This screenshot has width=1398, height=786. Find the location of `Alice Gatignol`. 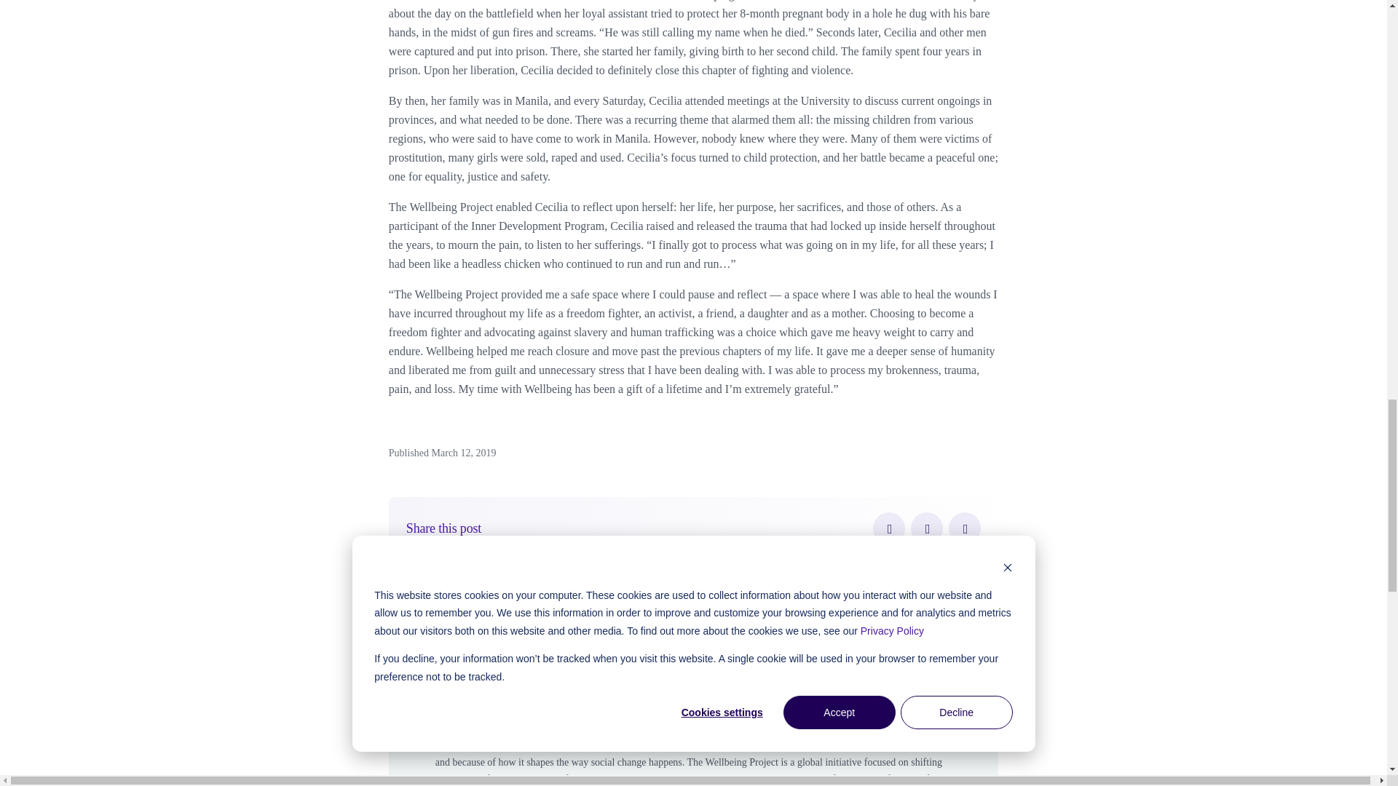

Alice Gatignol is located at coordinates (529, 653).